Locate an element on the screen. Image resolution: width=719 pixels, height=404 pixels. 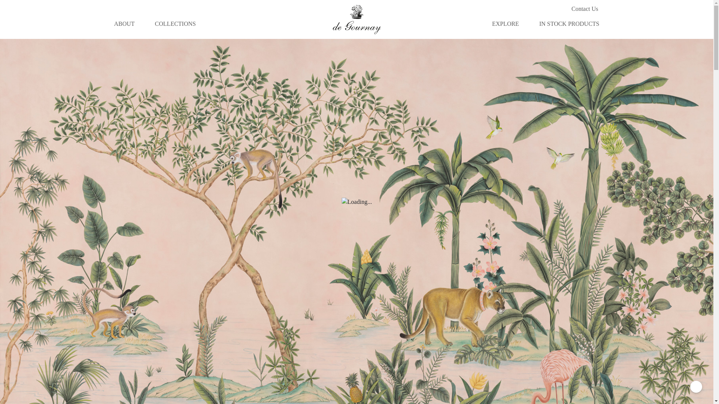
Contact Us is located at coordinates (585, 9).